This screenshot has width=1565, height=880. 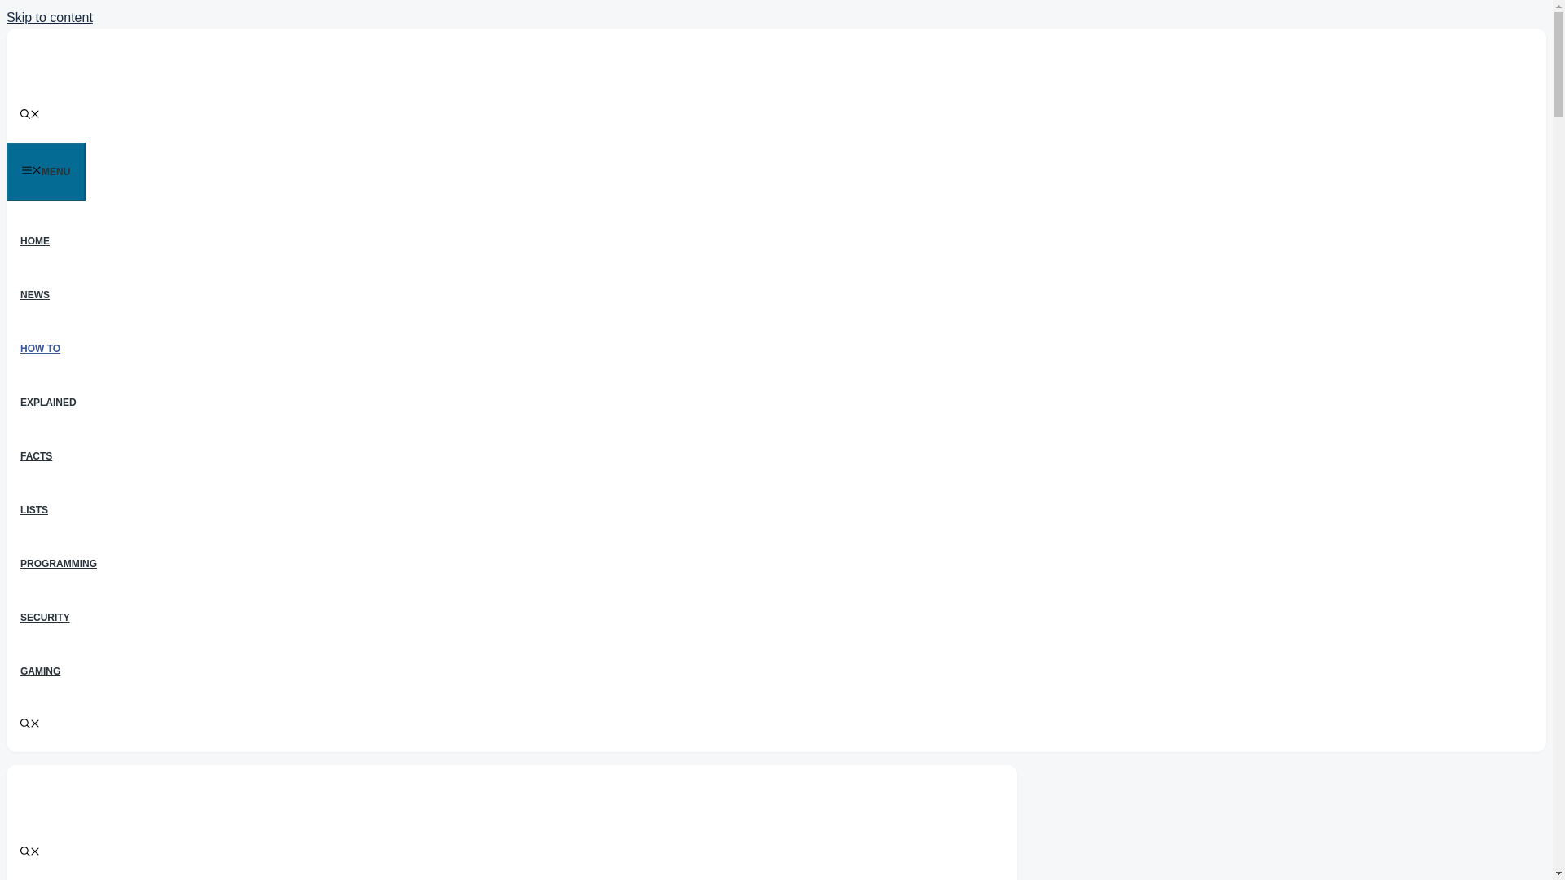 I want to click on MENU, so click(x=46, y=171).